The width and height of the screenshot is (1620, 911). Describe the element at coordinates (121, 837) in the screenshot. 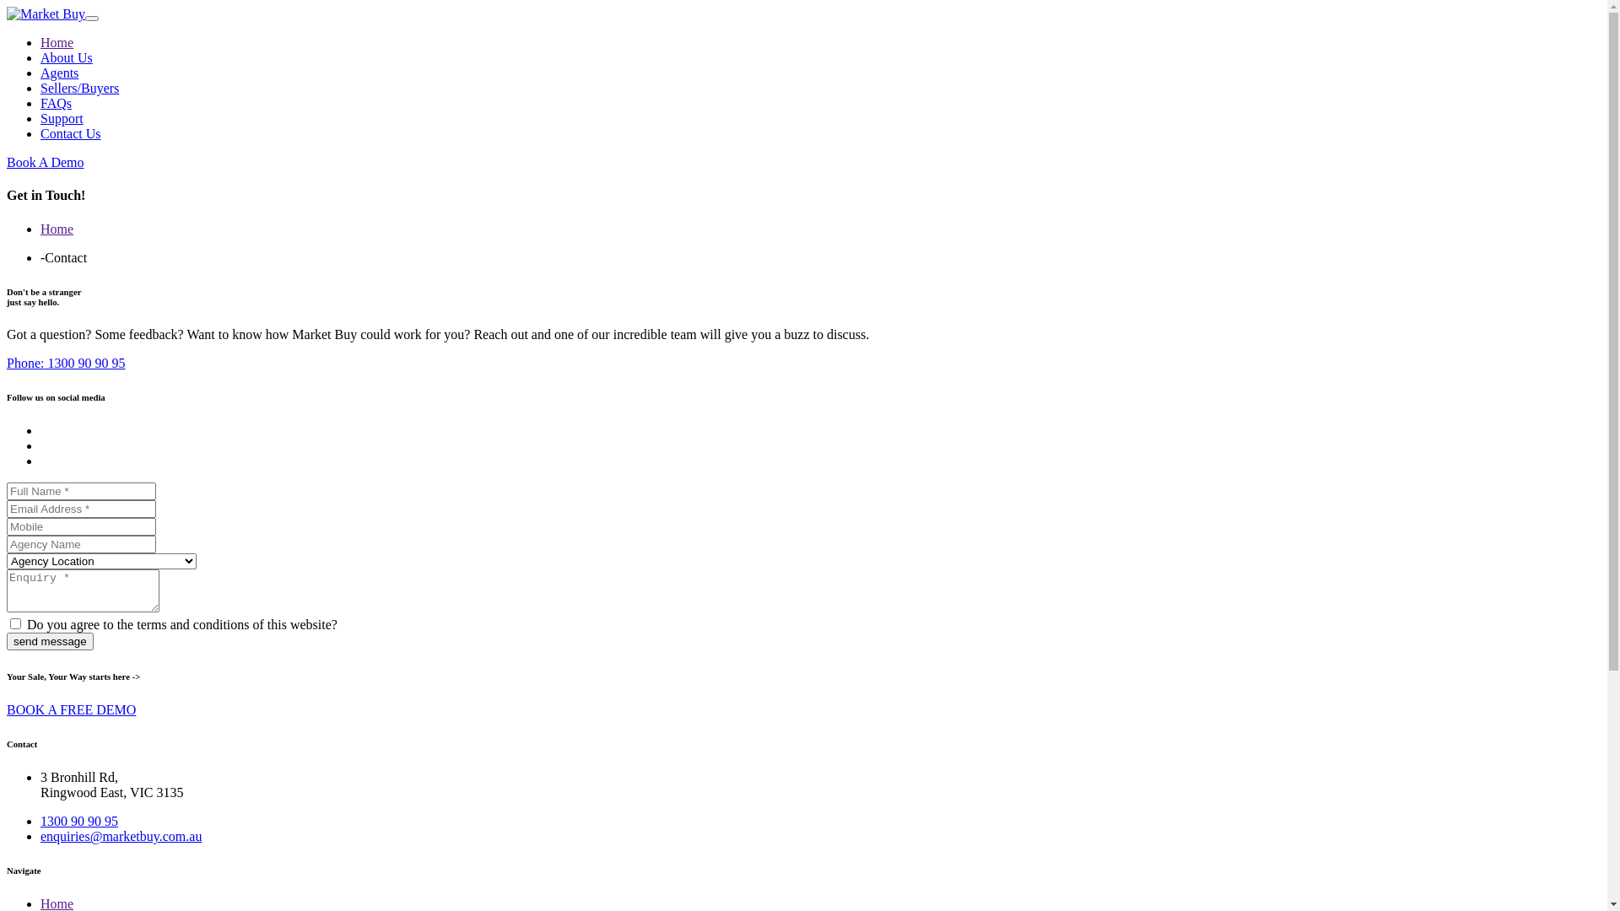

I see `enquiries@marketbuy.com.au` at that location.